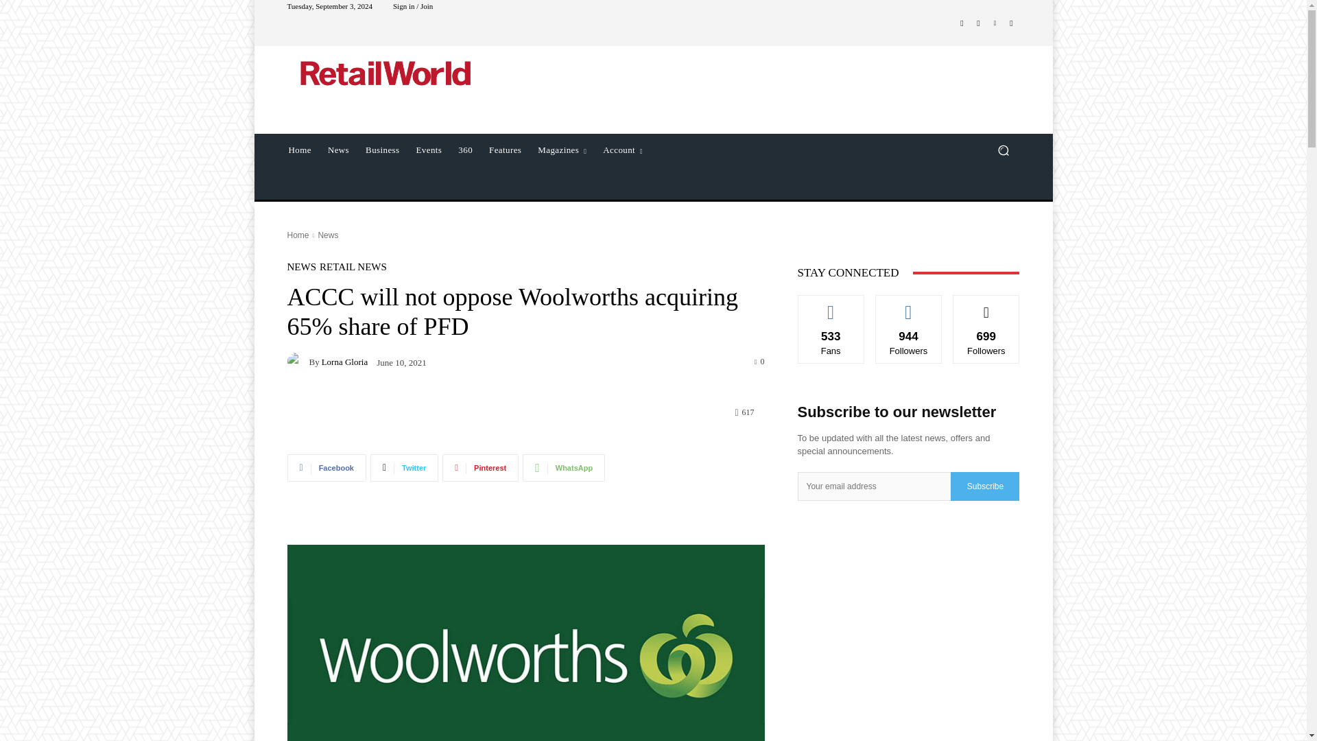  What do you see at coordinates (564, 468) in the screenshot?
I see `WhatsApp` at bounding box center [564, 468].